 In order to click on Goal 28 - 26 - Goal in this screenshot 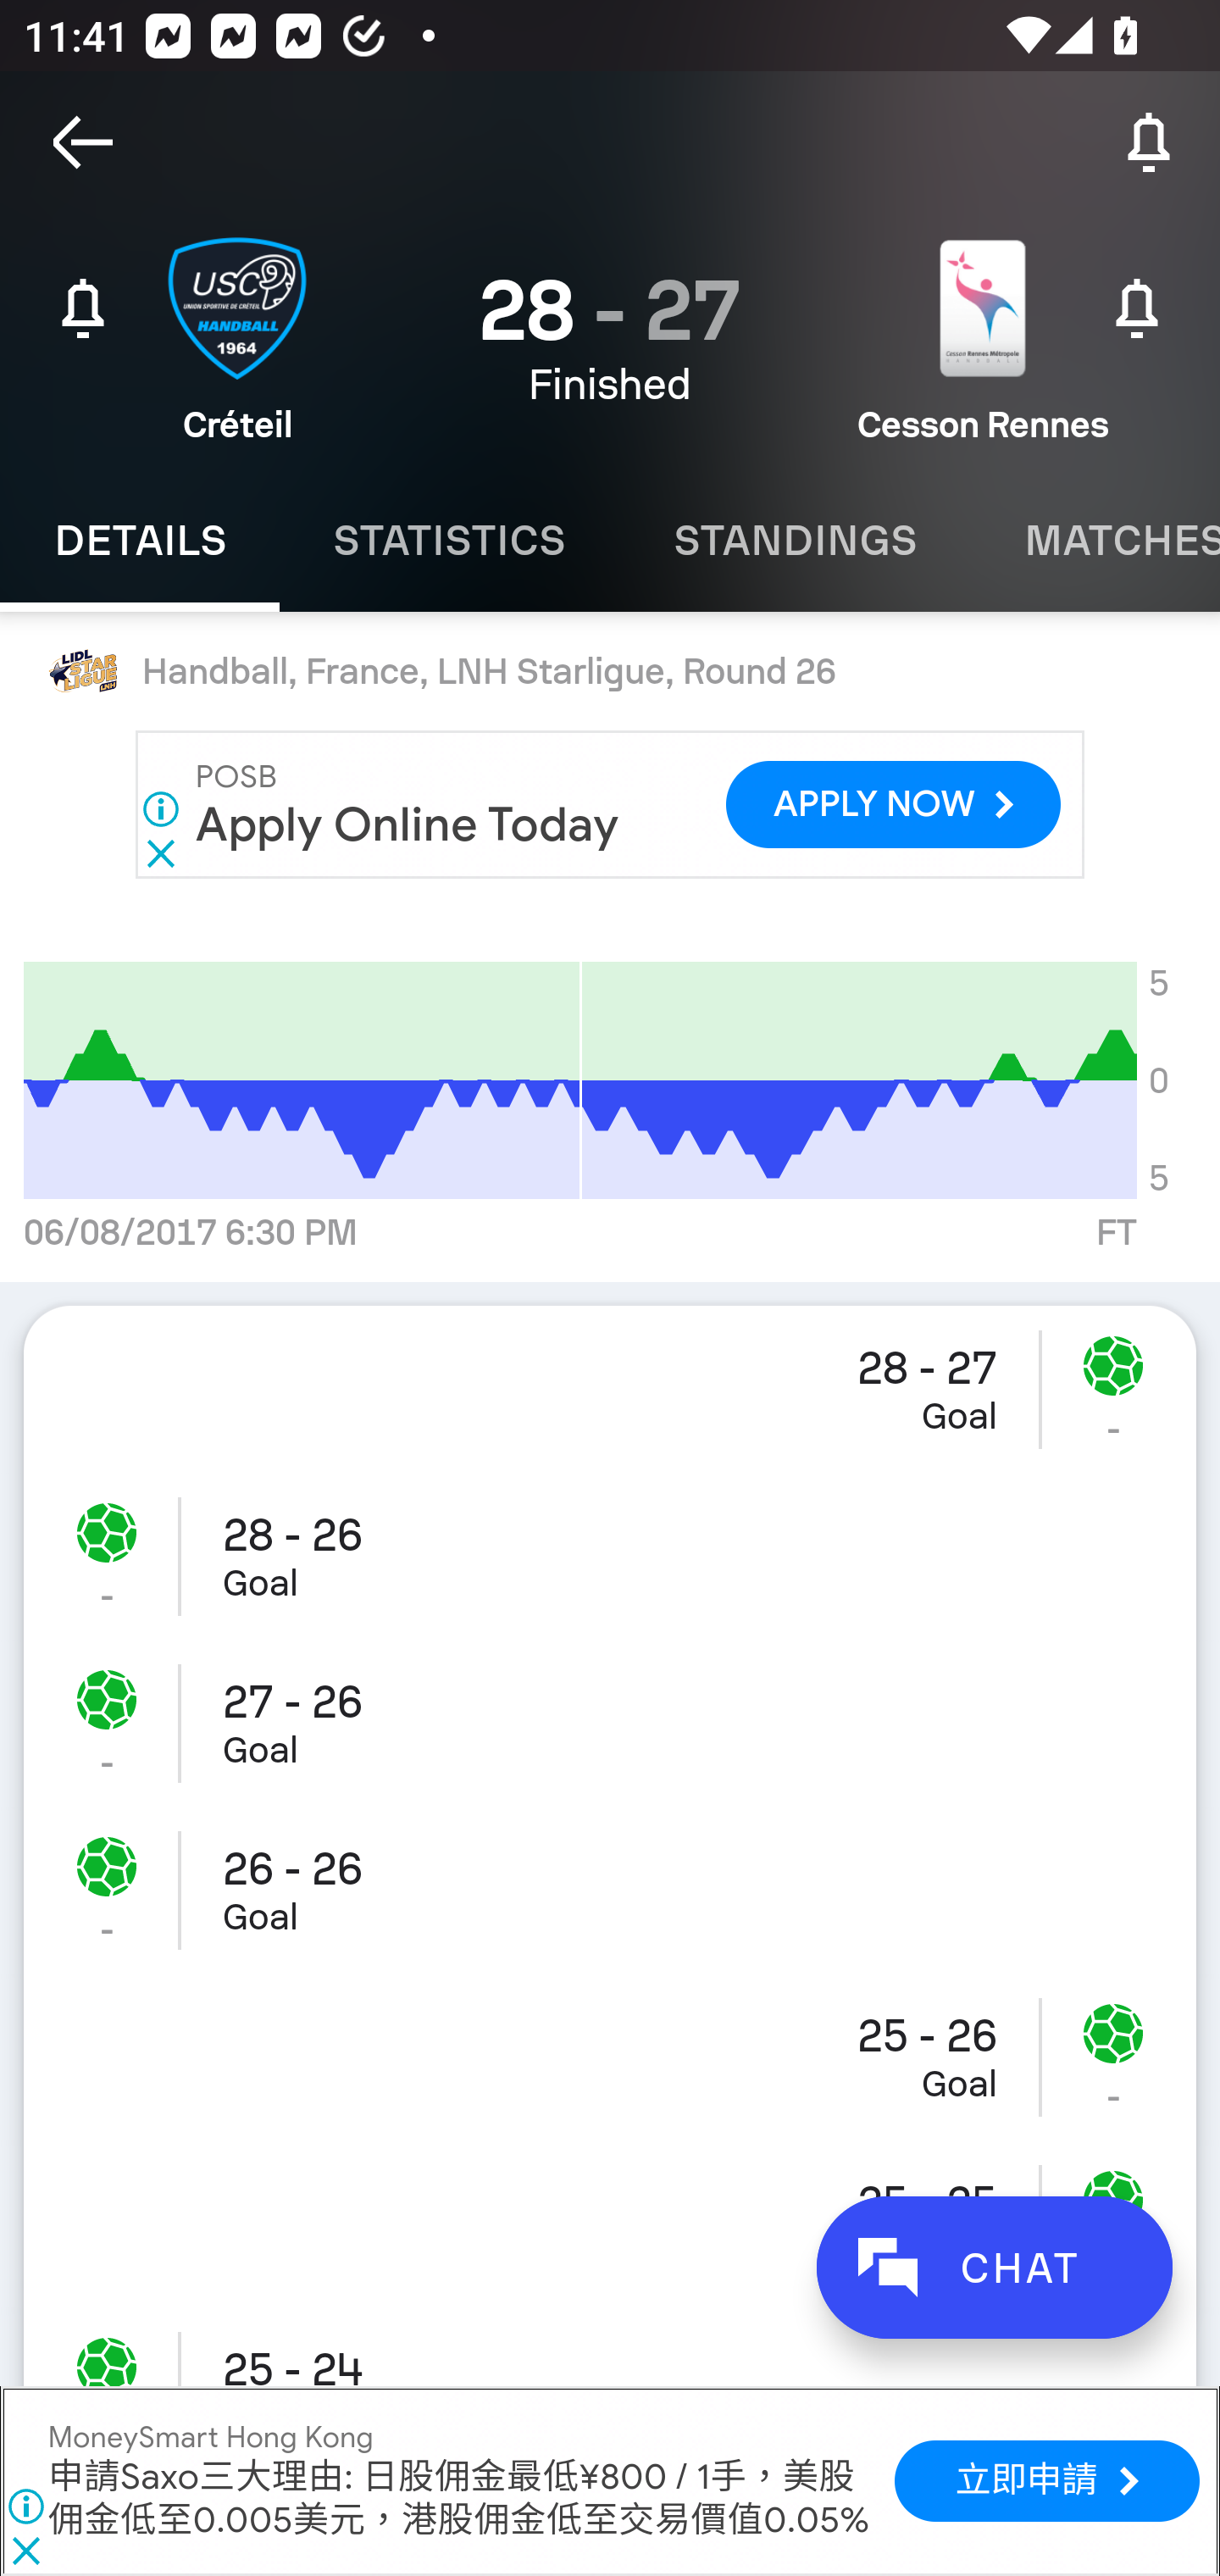, I will do `click(610, 1557)`.